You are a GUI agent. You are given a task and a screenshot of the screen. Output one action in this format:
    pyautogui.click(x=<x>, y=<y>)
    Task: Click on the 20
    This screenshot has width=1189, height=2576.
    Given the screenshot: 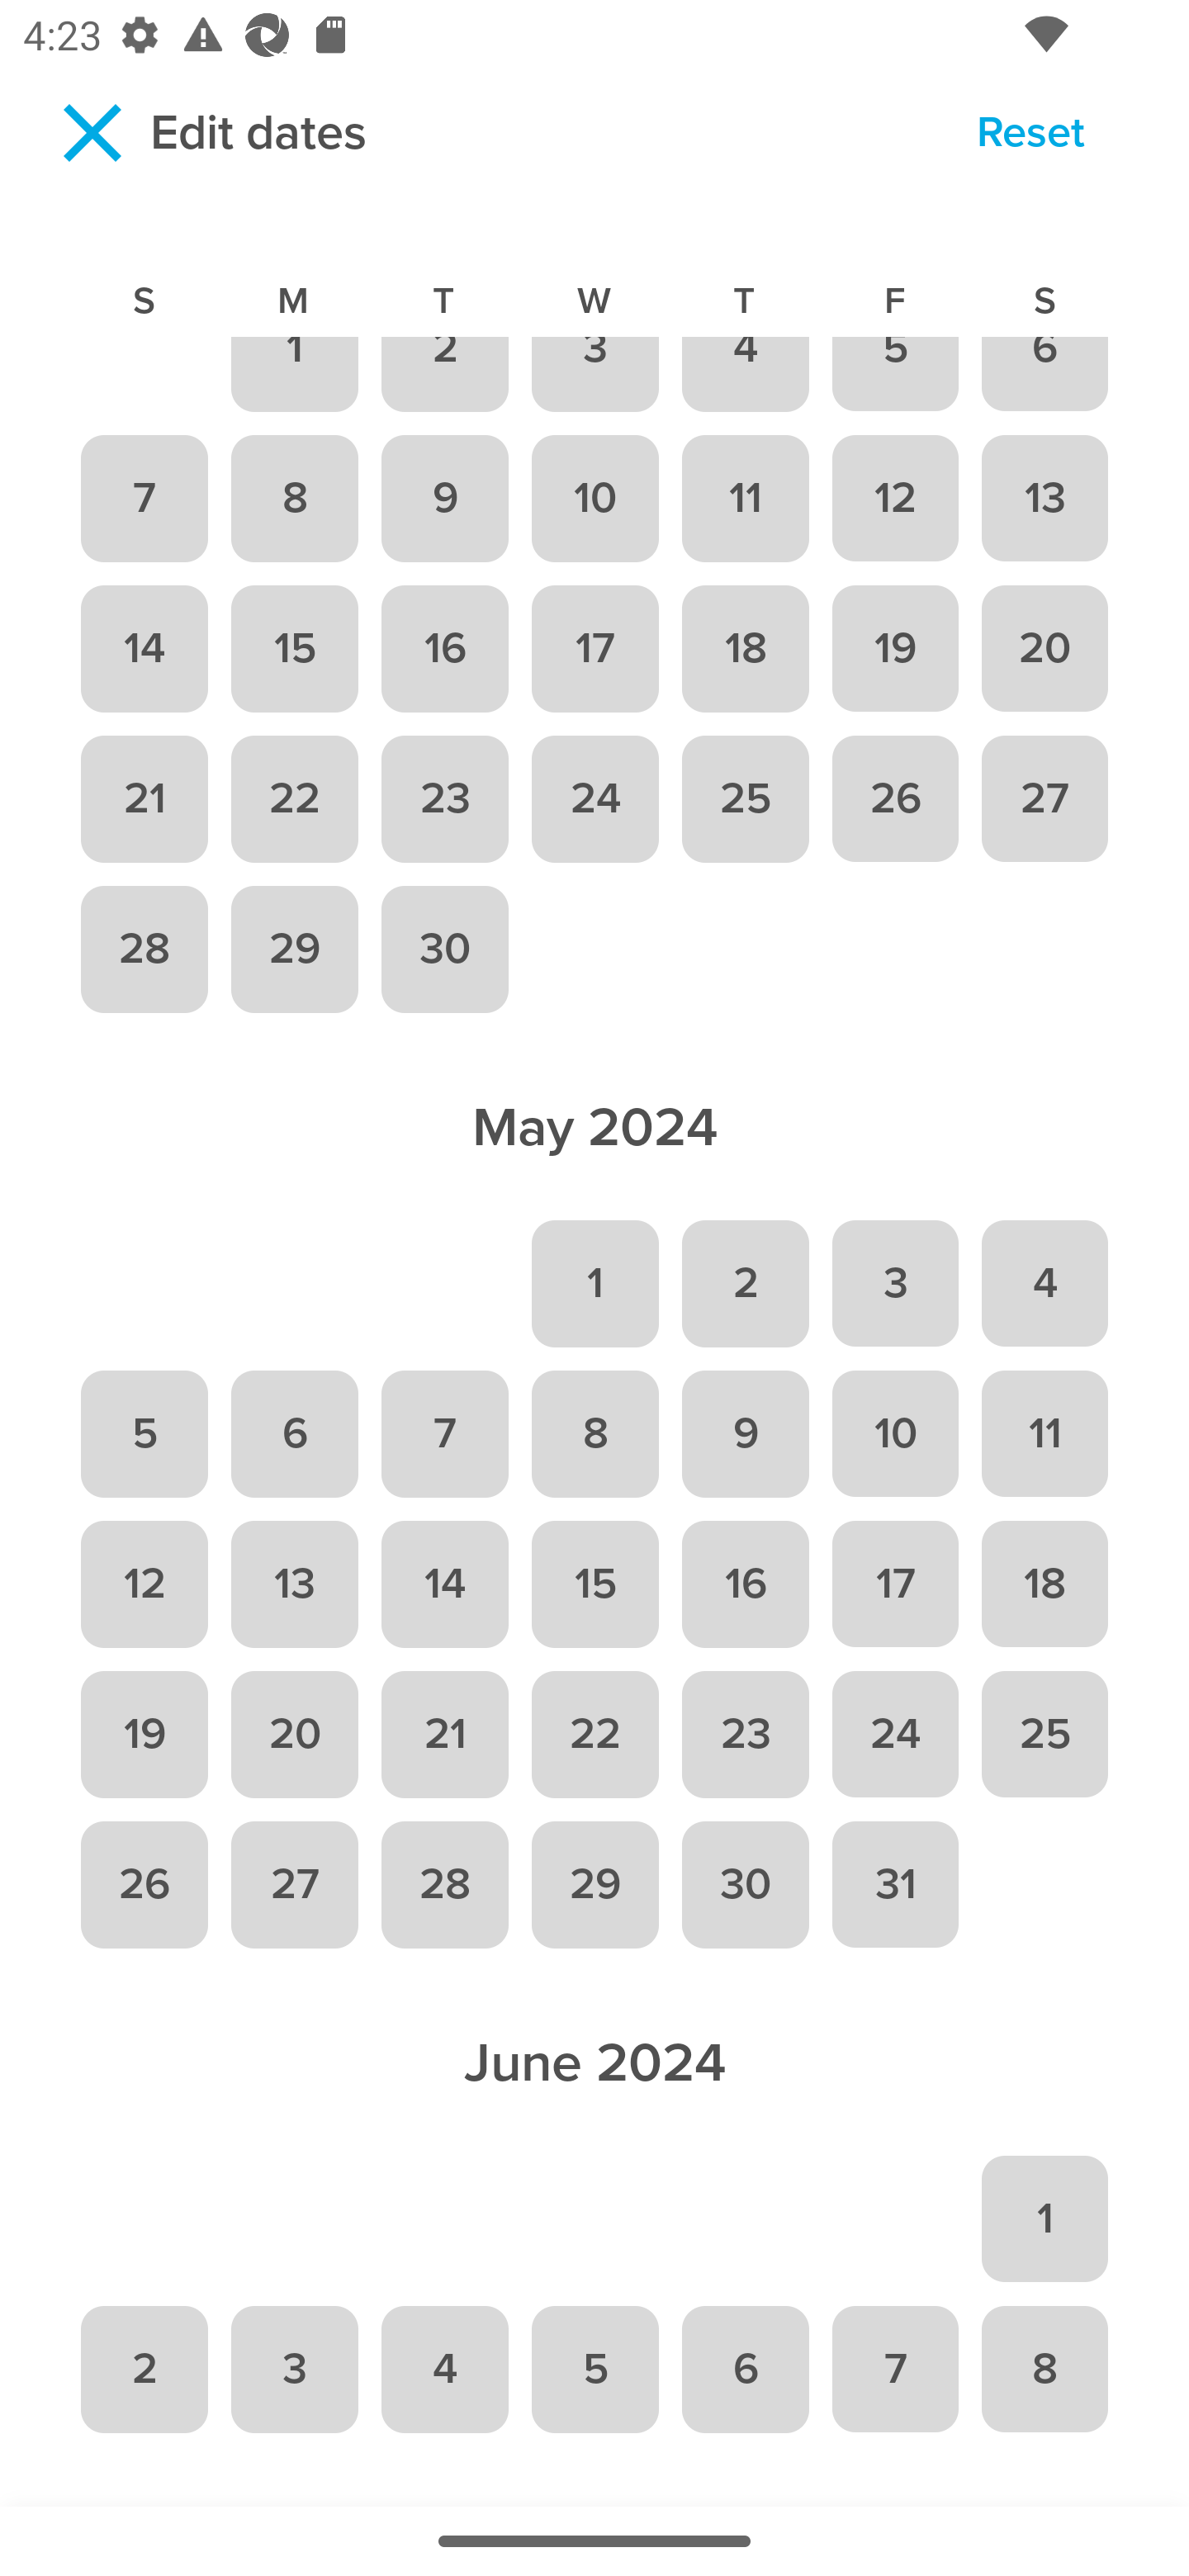 What is the action you would take?
    pyautogui.click(x=294, y=1734)
    